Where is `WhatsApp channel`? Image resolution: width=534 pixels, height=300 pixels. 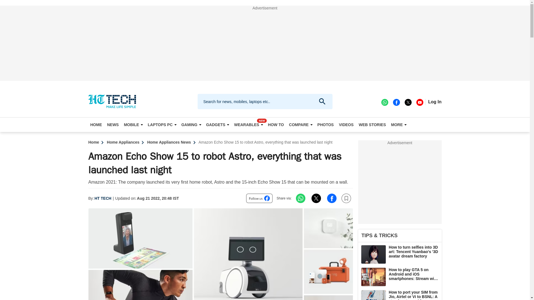
WhatsApp channel is located at coordinates (384, 102).